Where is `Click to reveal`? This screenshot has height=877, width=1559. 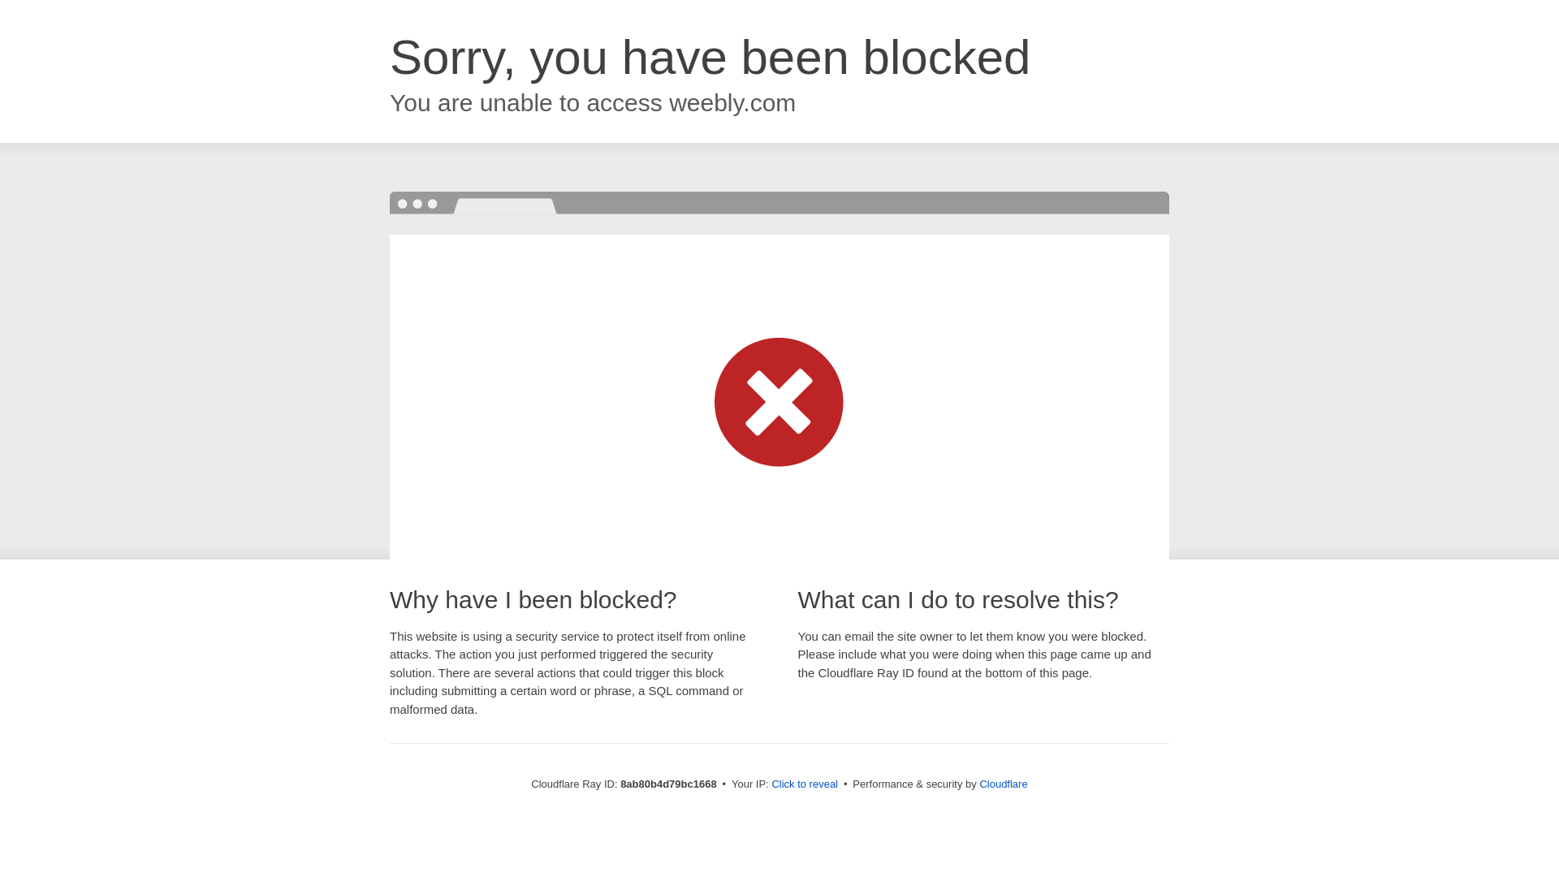
Click to reveal is located at coordinates (805, 784).